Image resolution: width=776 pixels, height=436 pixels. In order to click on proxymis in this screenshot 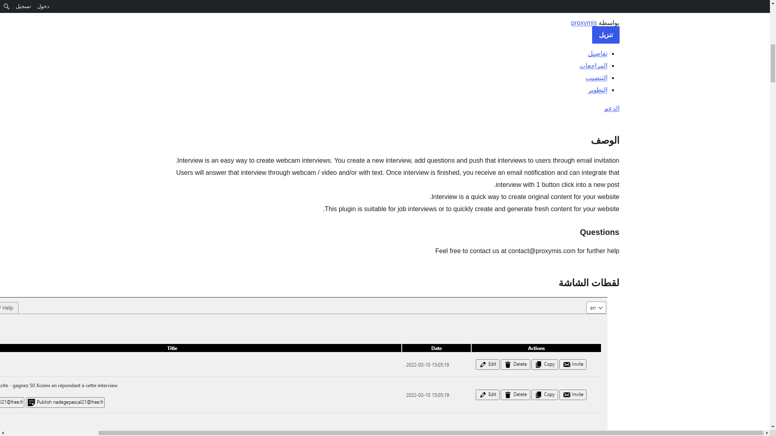, I will do `click(584, 23)`.